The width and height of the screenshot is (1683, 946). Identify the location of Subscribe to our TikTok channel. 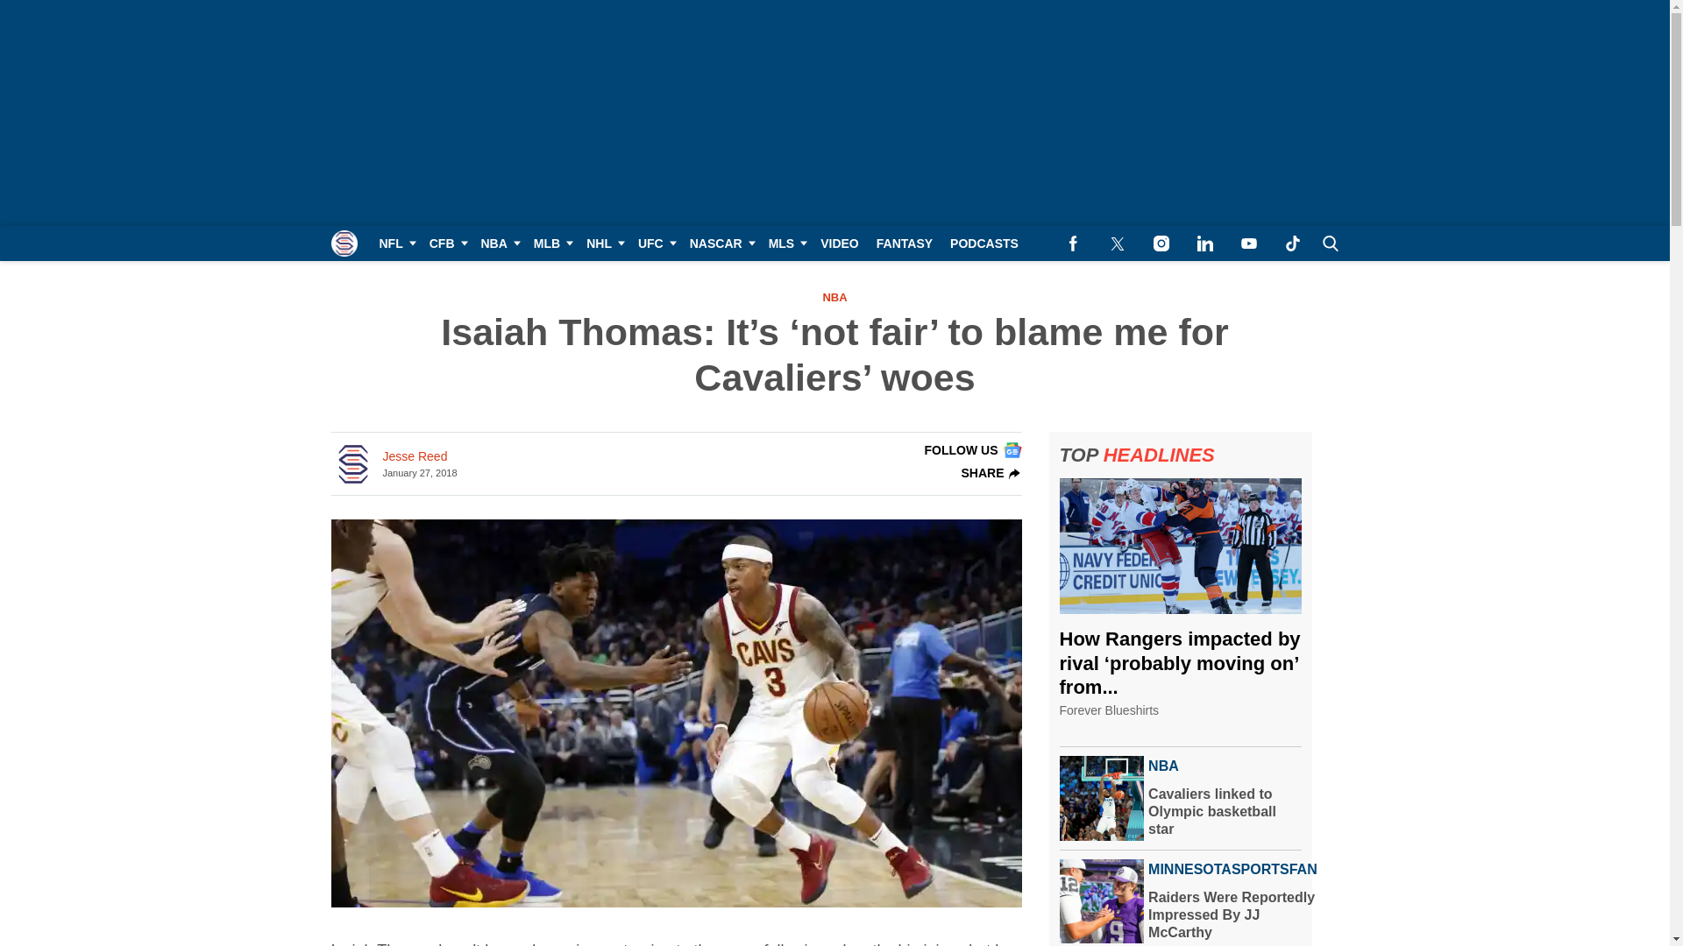
(1292, 244).